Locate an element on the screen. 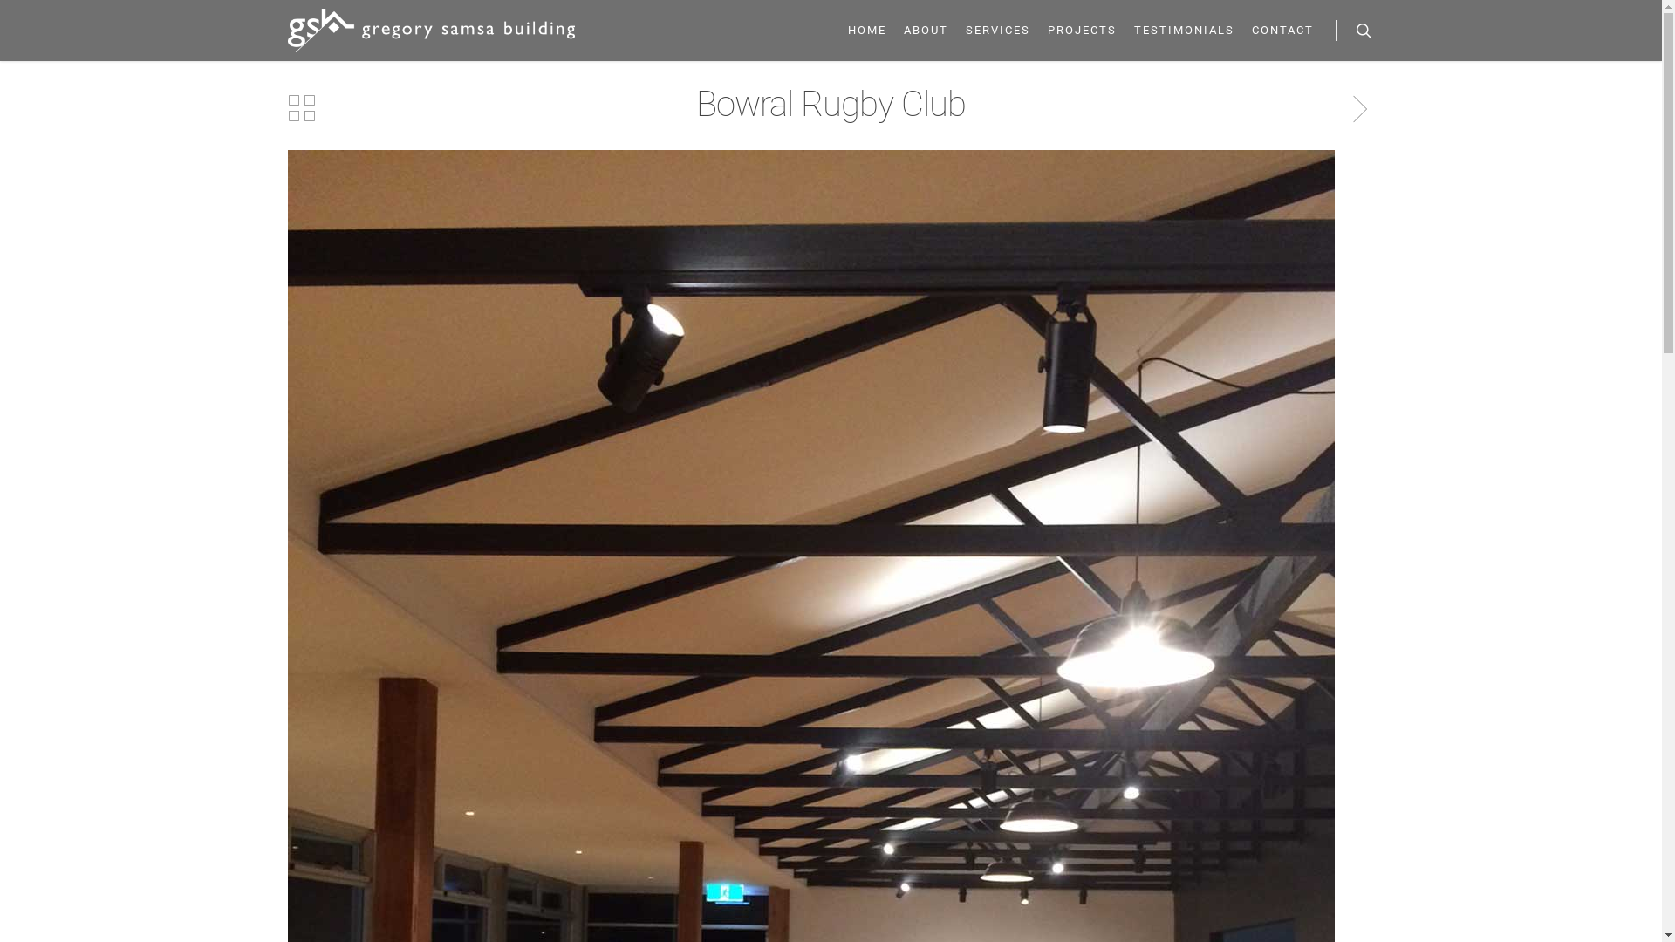 Image resolution: width=1675 pixels, height=942 pixels. Back to all projects is located at coordinates (302, 108).